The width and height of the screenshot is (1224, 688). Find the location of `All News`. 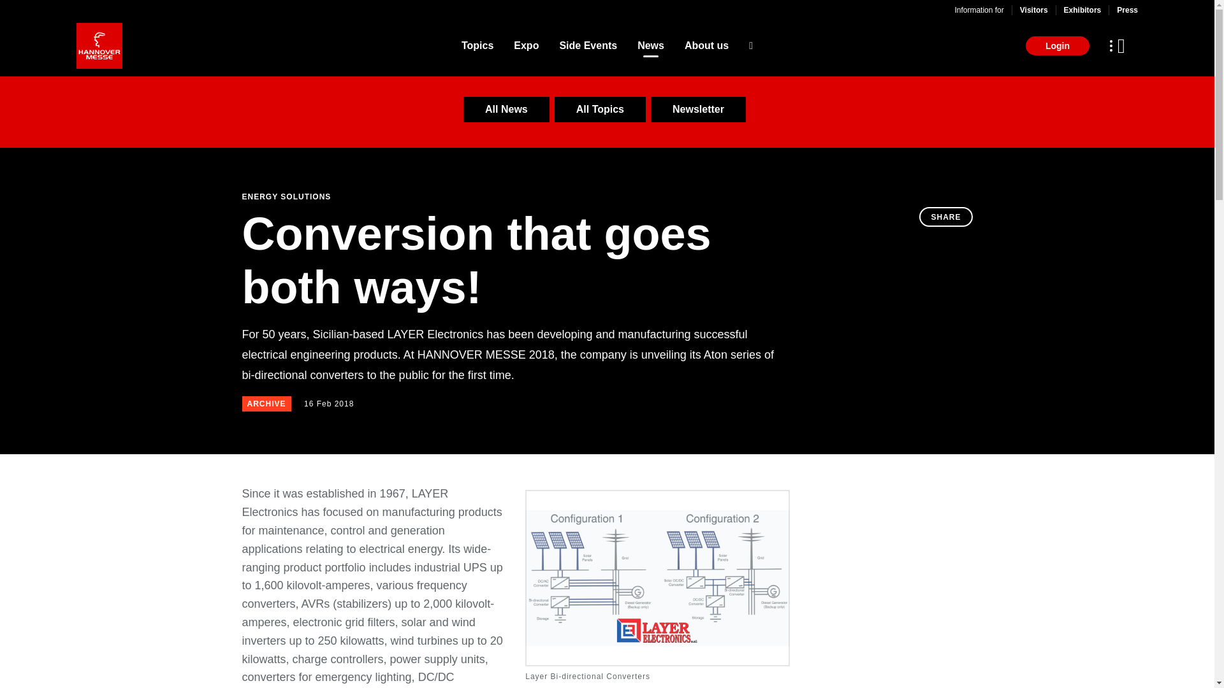

All News is located at coordinates (506, 110).